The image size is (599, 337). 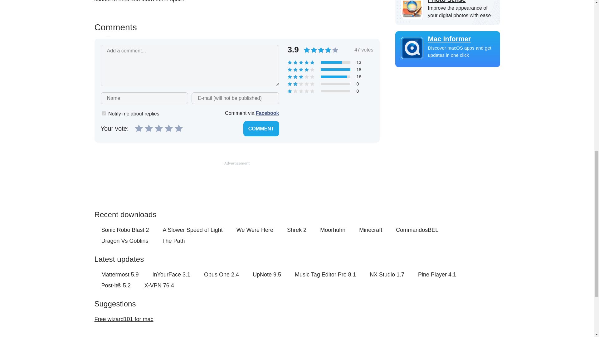 What do you see at coordinates (447, 2) in the screenshot?
I see `Photo Sense` at bounding box center [447, 2].